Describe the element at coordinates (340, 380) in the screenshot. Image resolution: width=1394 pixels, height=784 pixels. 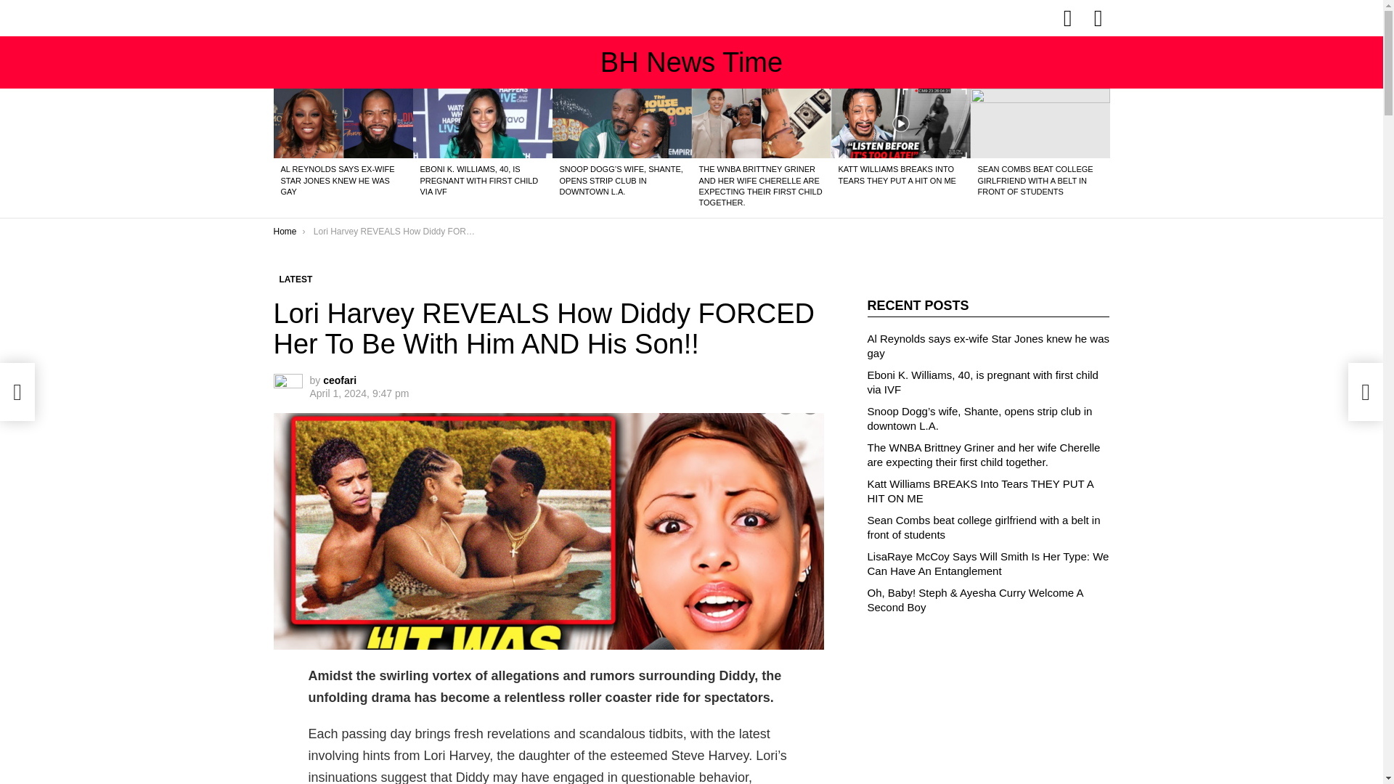
I see `Posts by ceofari` at that location.